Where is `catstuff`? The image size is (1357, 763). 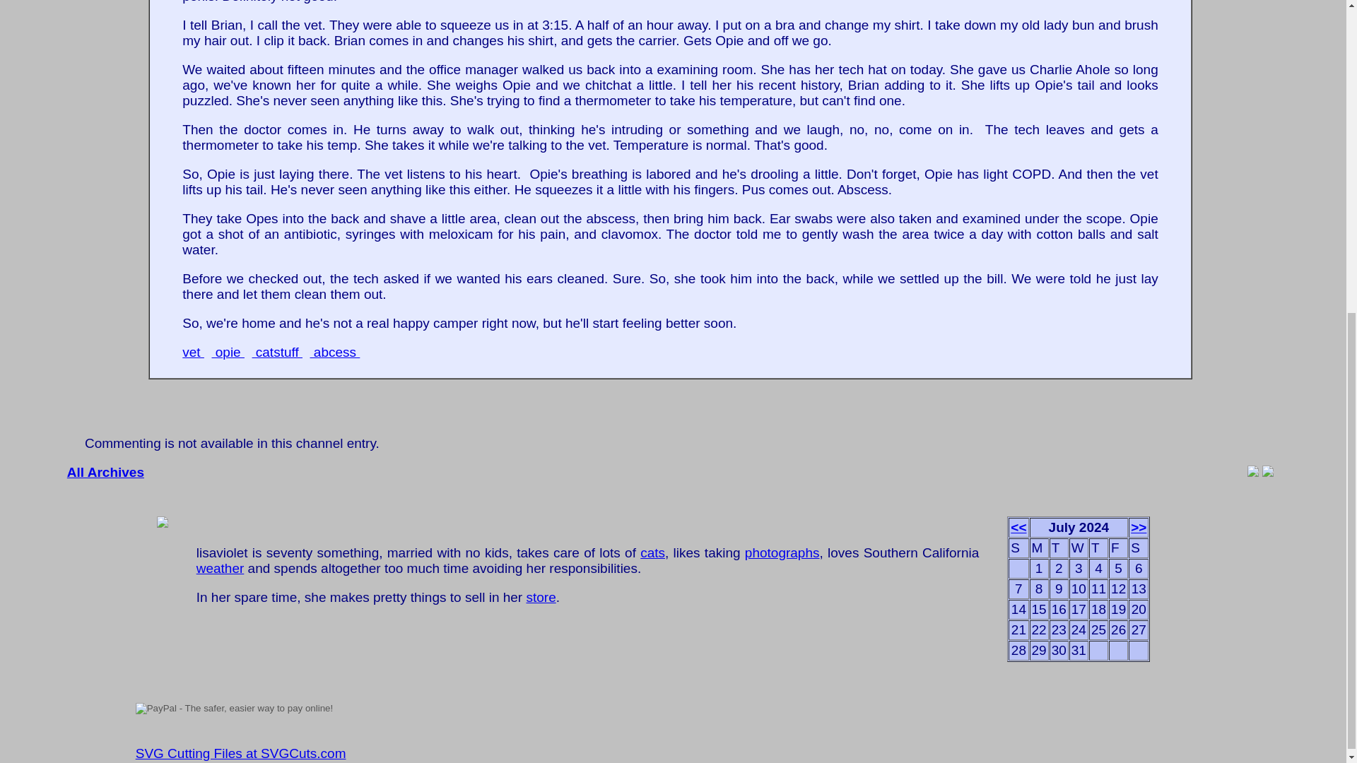 catstuff is located at coordinates (277, 352).